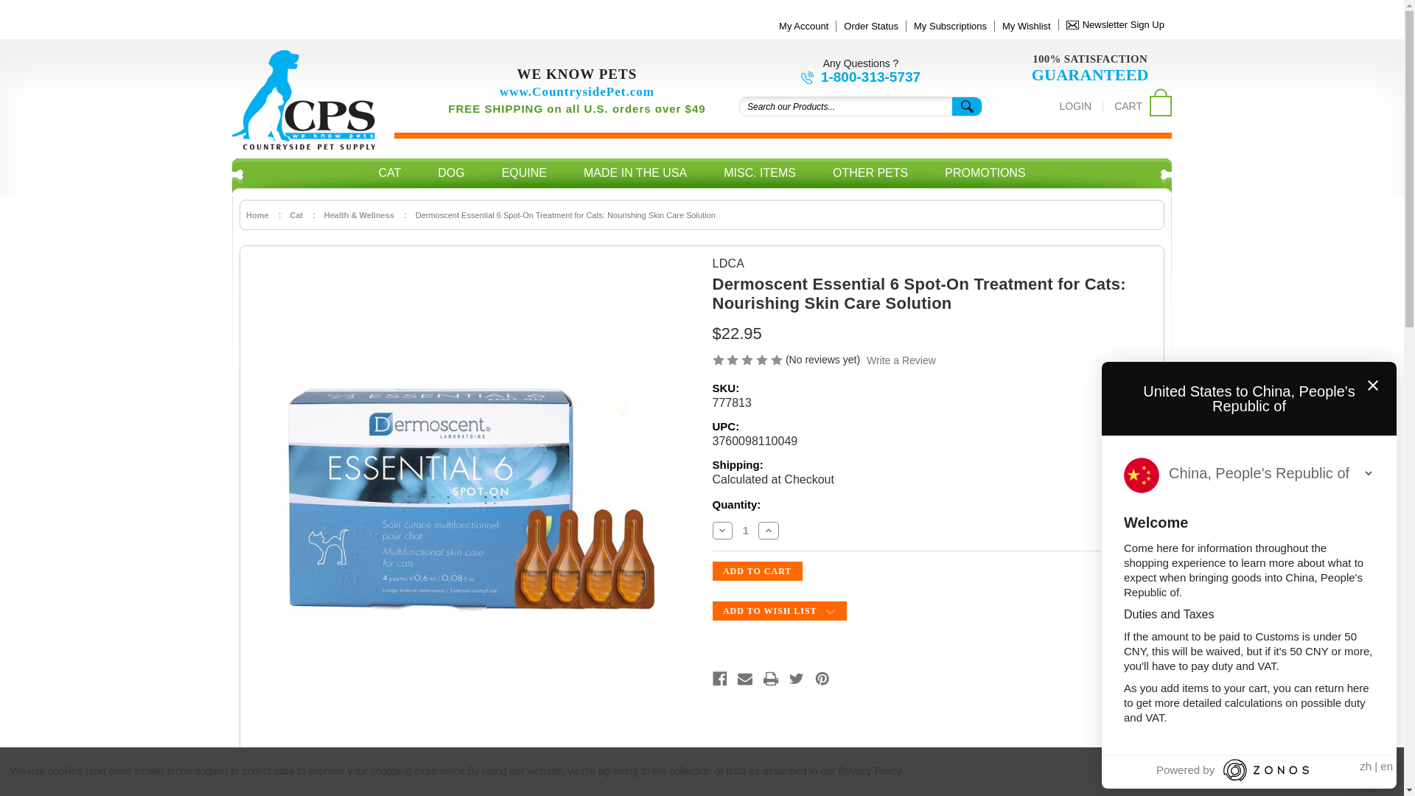  Describe the element at coordinates (756, 571) in the screenshot. I see `Add to Cart` at that location.